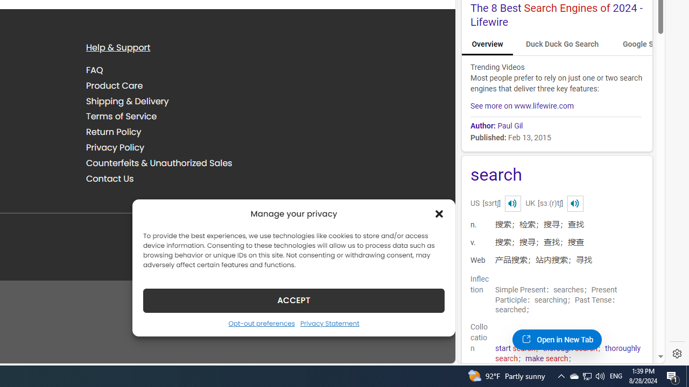 This screenshot has width=689, height=387. What do you see at coordinates (175, 116) in the screenshot?
I see `Terms of Service` at bounding box center [175, 116].